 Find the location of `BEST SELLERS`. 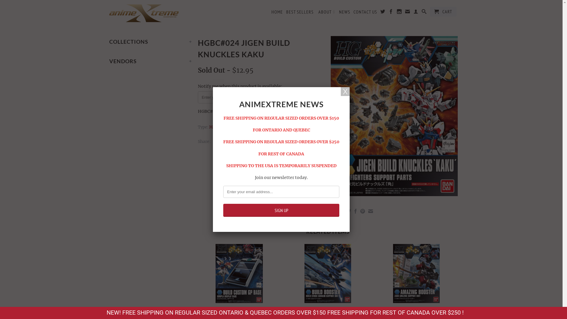

BEST SELLERS is located at coordinates (300, 13).